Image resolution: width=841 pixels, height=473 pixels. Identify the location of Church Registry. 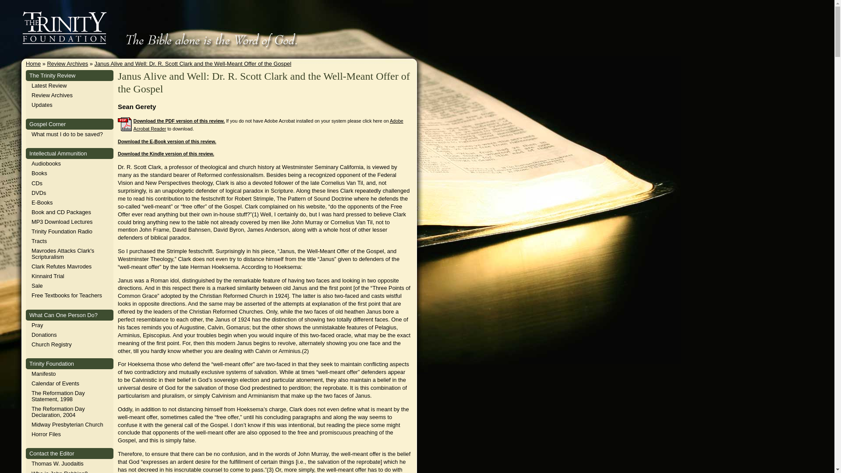
(52, 344).